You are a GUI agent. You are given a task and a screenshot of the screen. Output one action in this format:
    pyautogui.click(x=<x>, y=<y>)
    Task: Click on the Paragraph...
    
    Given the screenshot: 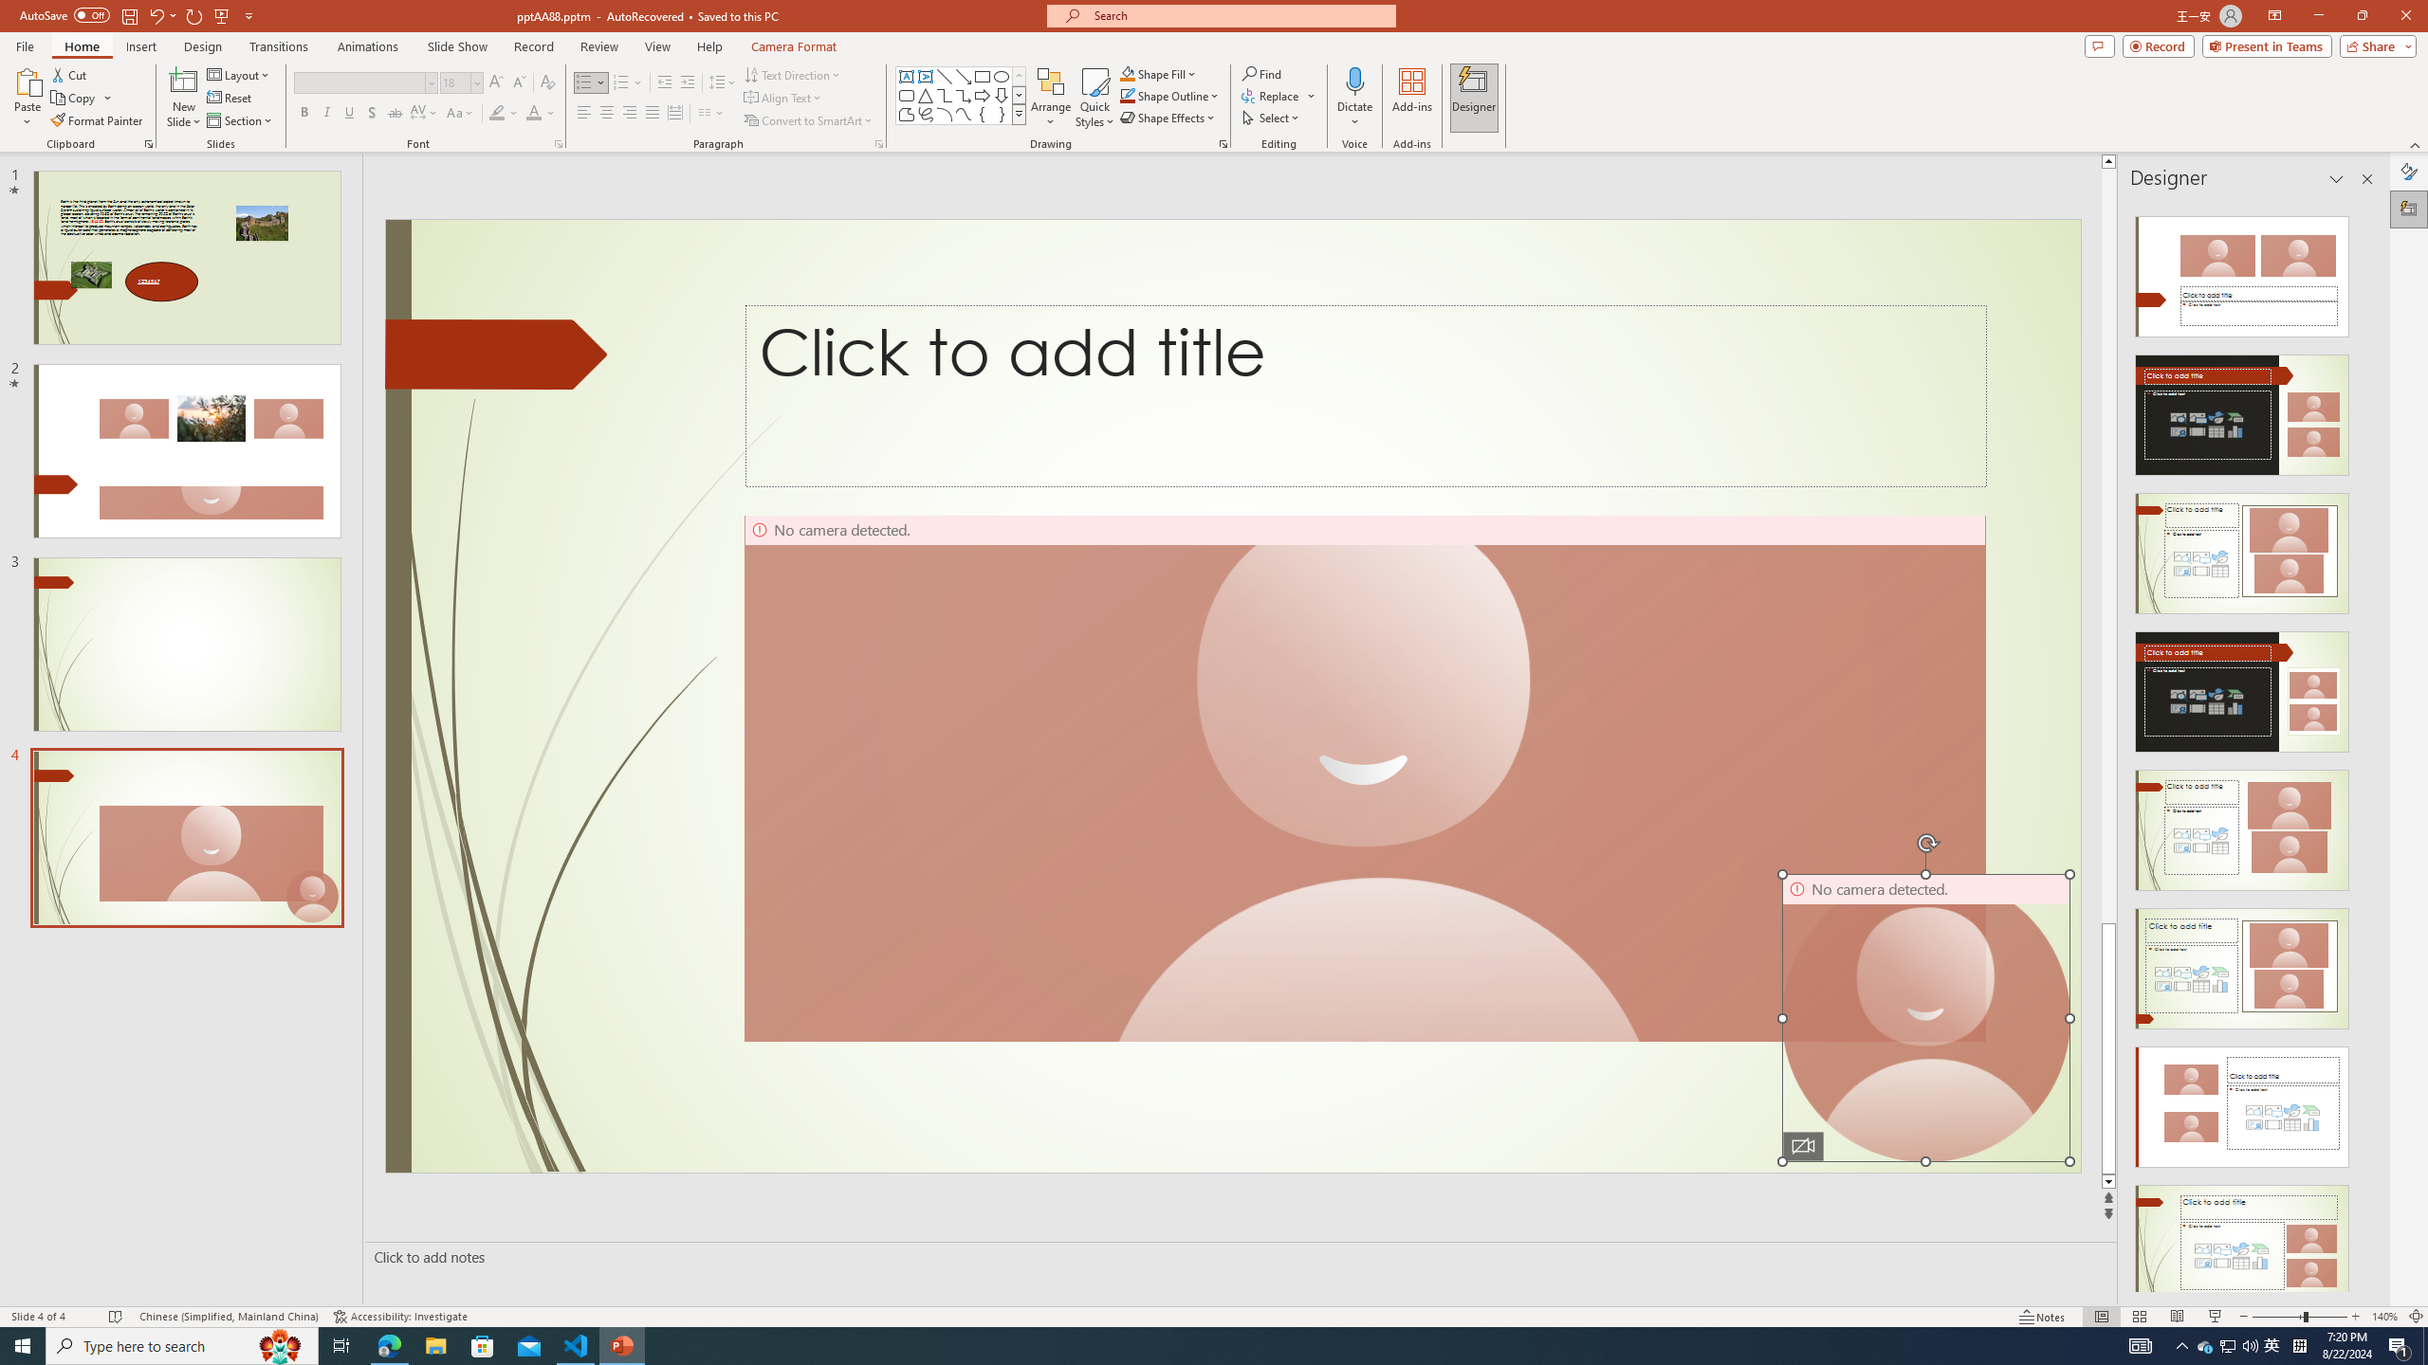 What is the action you would take?
    pyautogui.click(x=878, y=144)
    